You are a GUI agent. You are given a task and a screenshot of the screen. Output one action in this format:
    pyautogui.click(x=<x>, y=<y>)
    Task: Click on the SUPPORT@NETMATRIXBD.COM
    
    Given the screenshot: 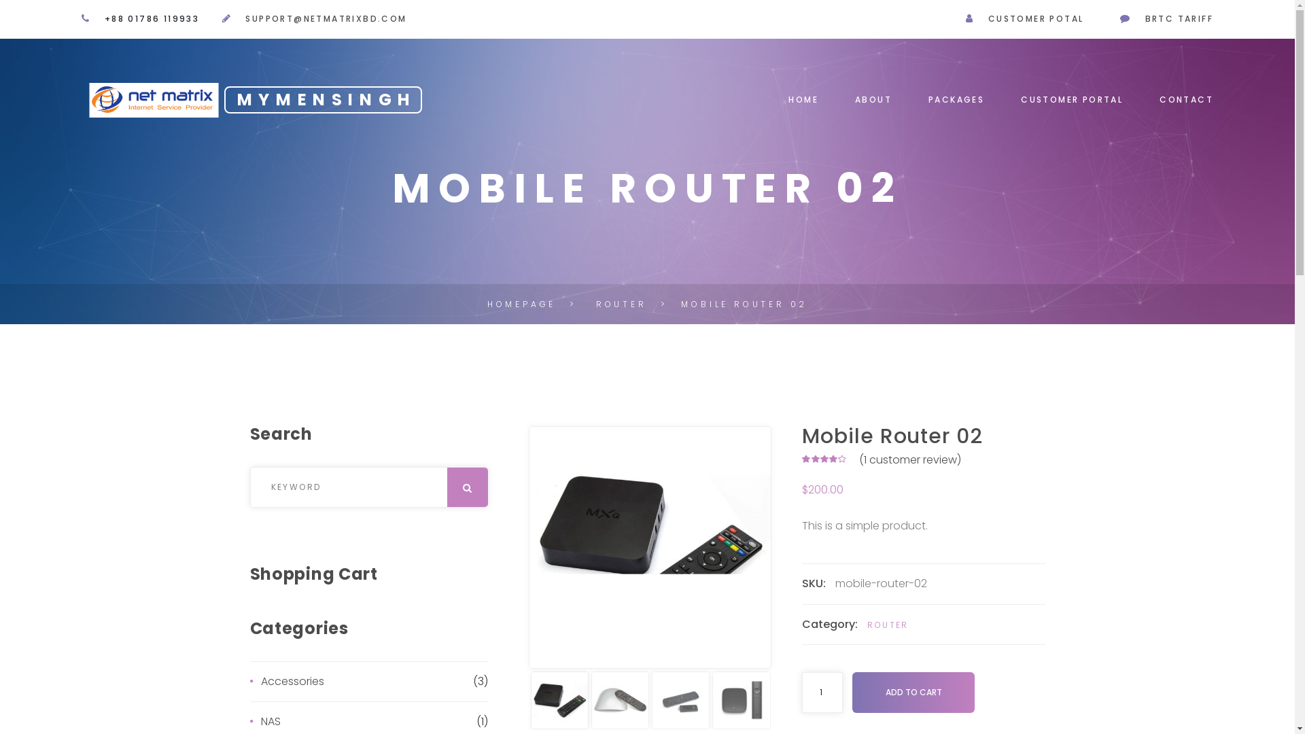 What is the action you would take?
    pyautogui.click(x=326, y=19)
    